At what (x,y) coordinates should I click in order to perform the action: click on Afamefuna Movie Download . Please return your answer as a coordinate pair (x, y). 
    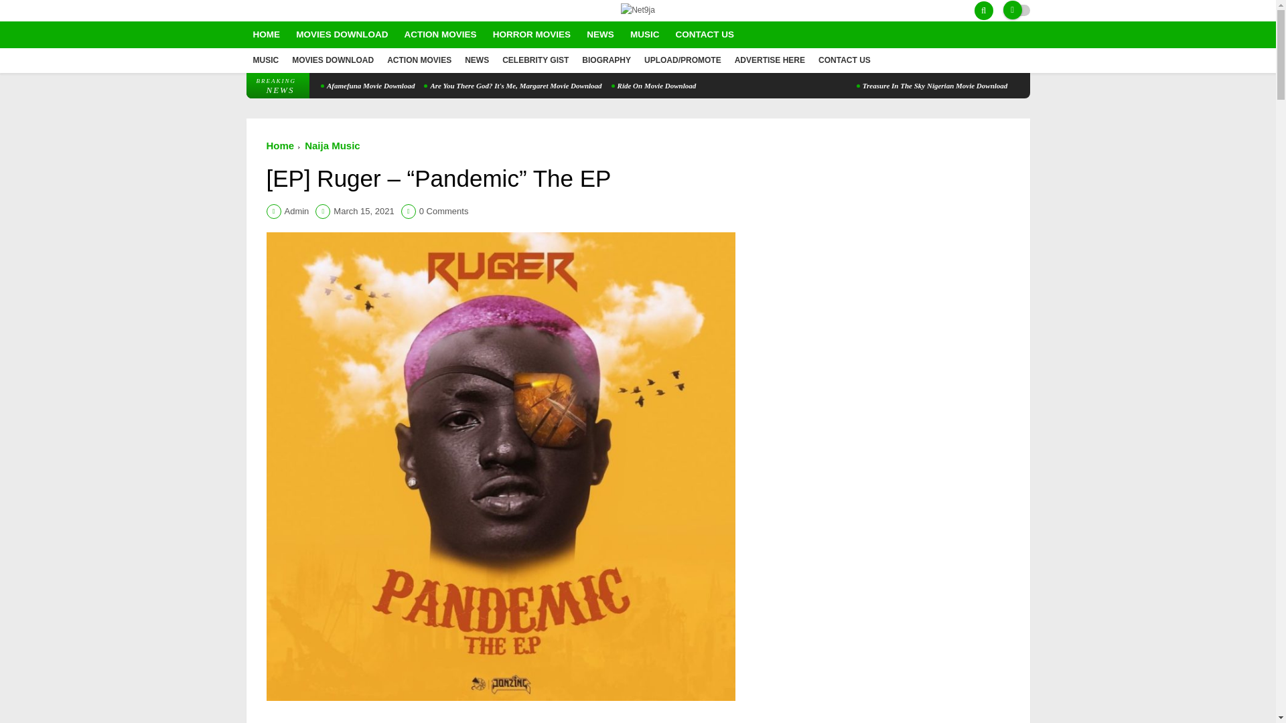
    Looking at the image, I should click on (367, 86).